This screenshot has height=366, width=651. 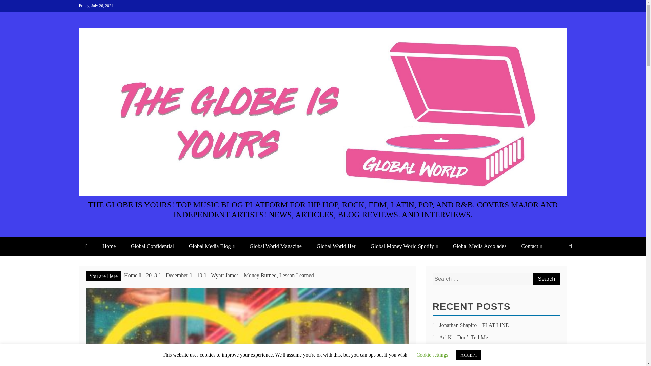 What do you see at coordinates (276, 246) in the screenshot?
I see `Global World Magazine` at bounding box center [276, 246].